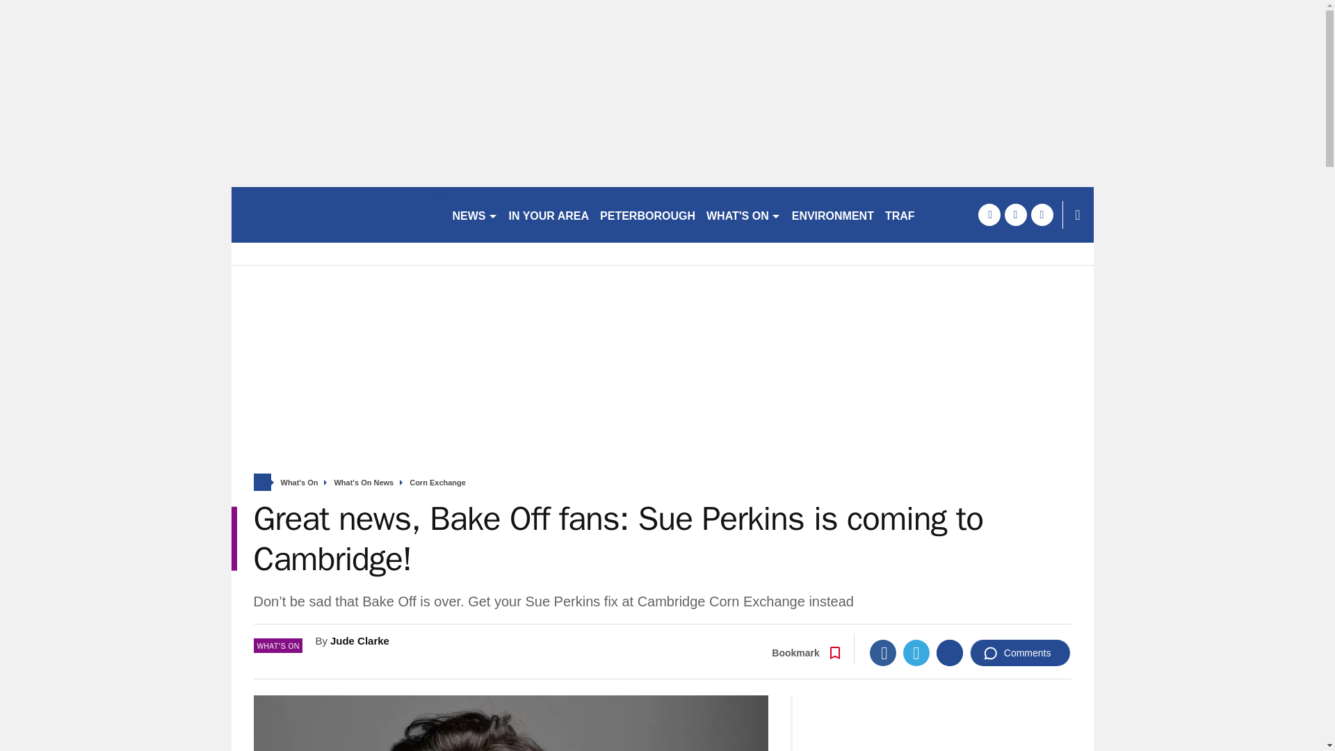  What do you see at coordinates (883, 652) in the screenshot?
I see `Facebook` at bounding box center [883, 652].